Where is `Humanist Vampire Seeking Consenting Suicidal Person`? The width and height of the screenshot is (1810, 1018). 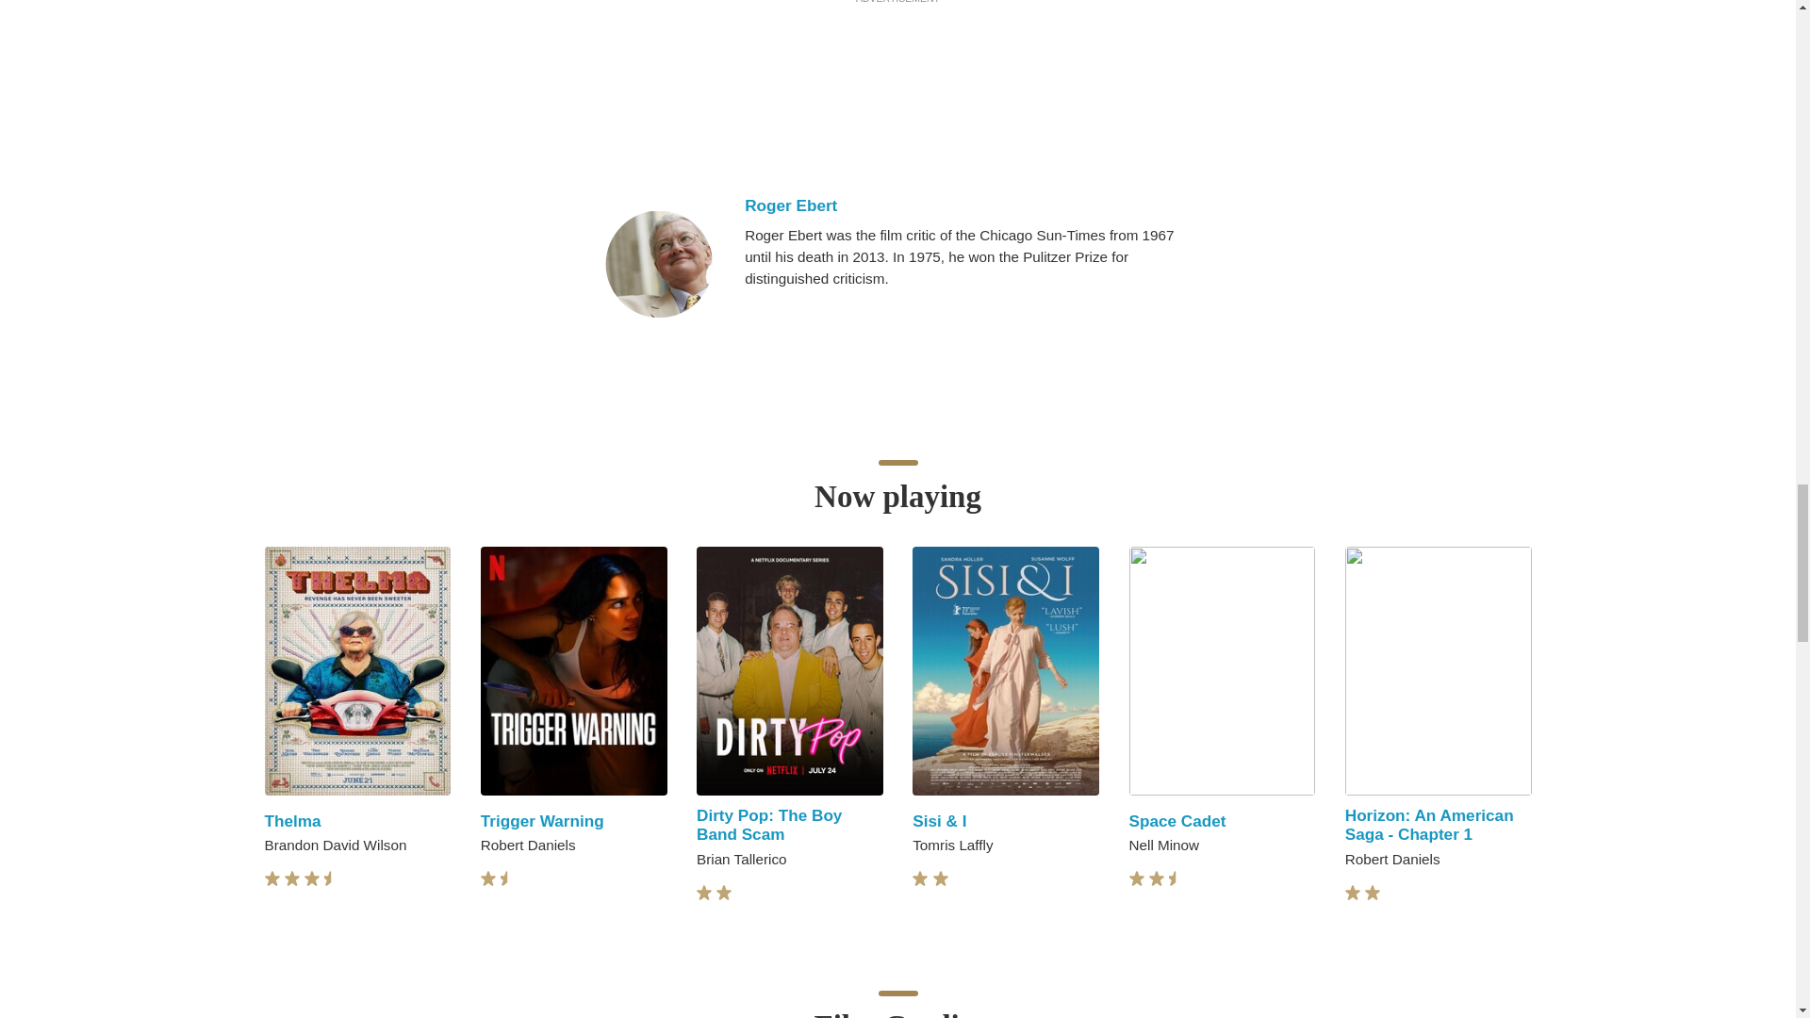 Humanist Vampire Seeking Consenting Suicidal Person is located at coordinates (1207, 834).